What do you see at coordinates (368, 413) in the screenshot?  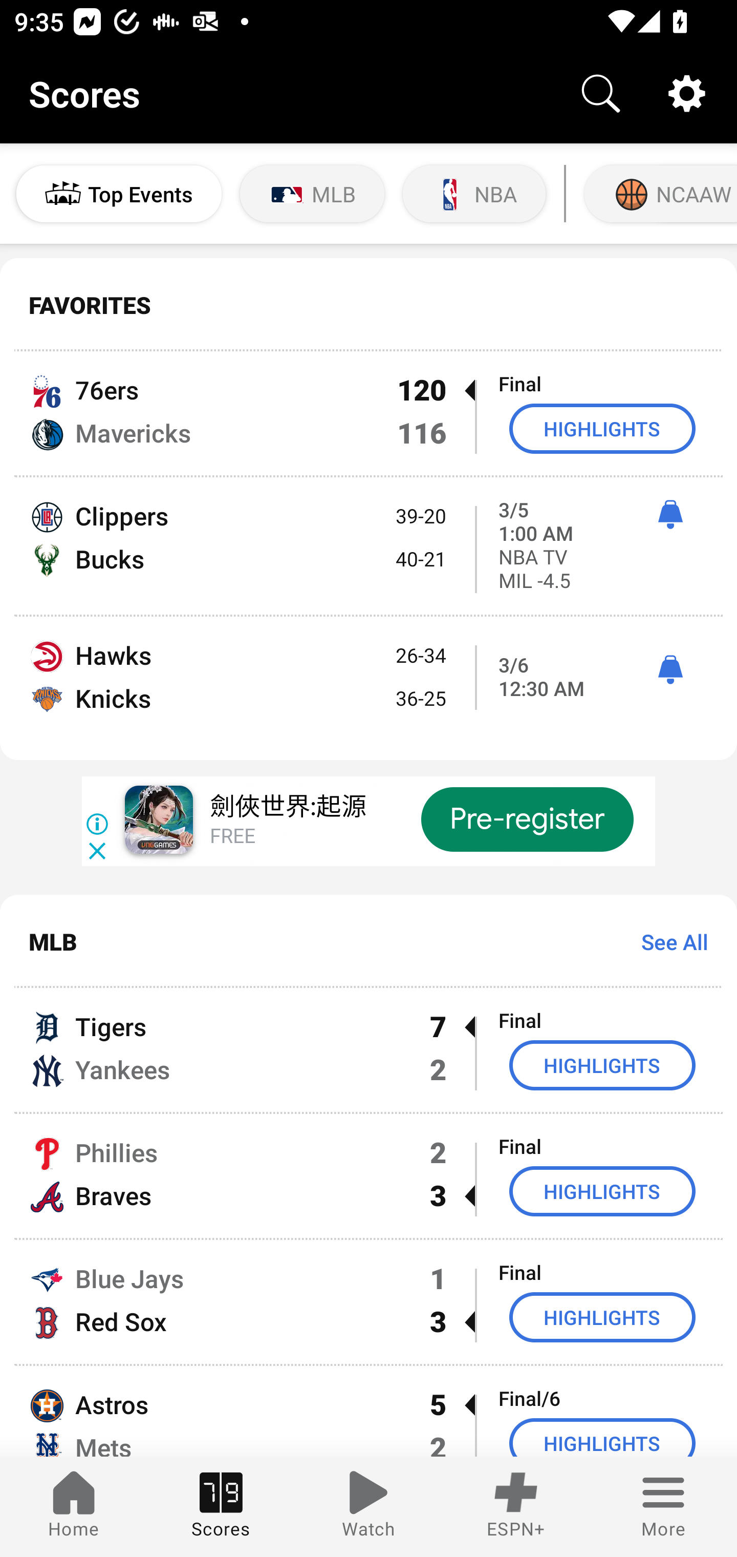 I see `76ers 120  Final Mavericks 116 HIGHLIGHTS` at bounding box center [368, 413].